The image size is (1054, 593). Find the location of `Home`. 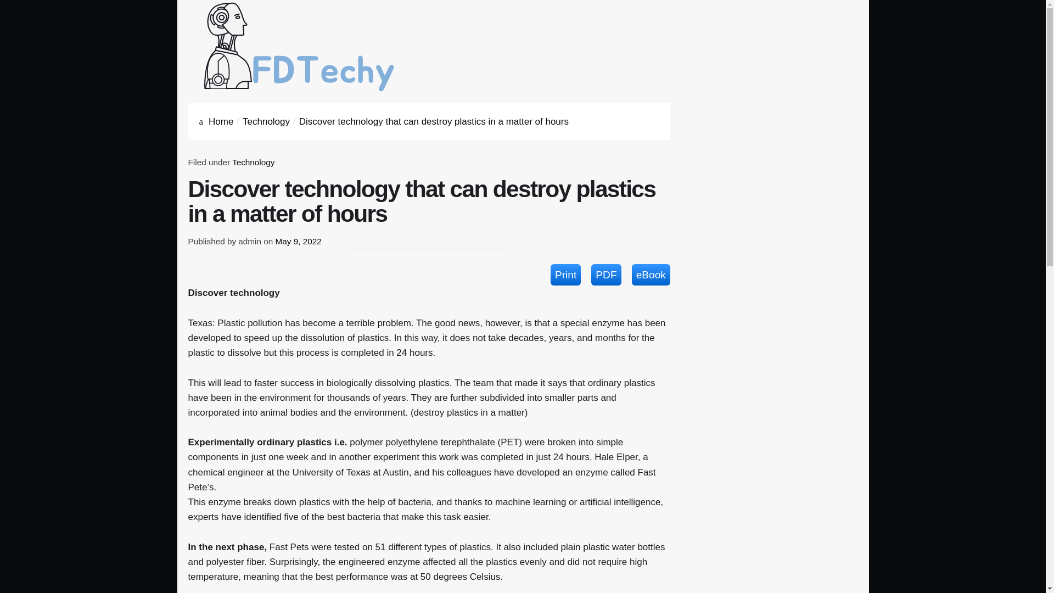

Home is located at coordinates (221, 121).